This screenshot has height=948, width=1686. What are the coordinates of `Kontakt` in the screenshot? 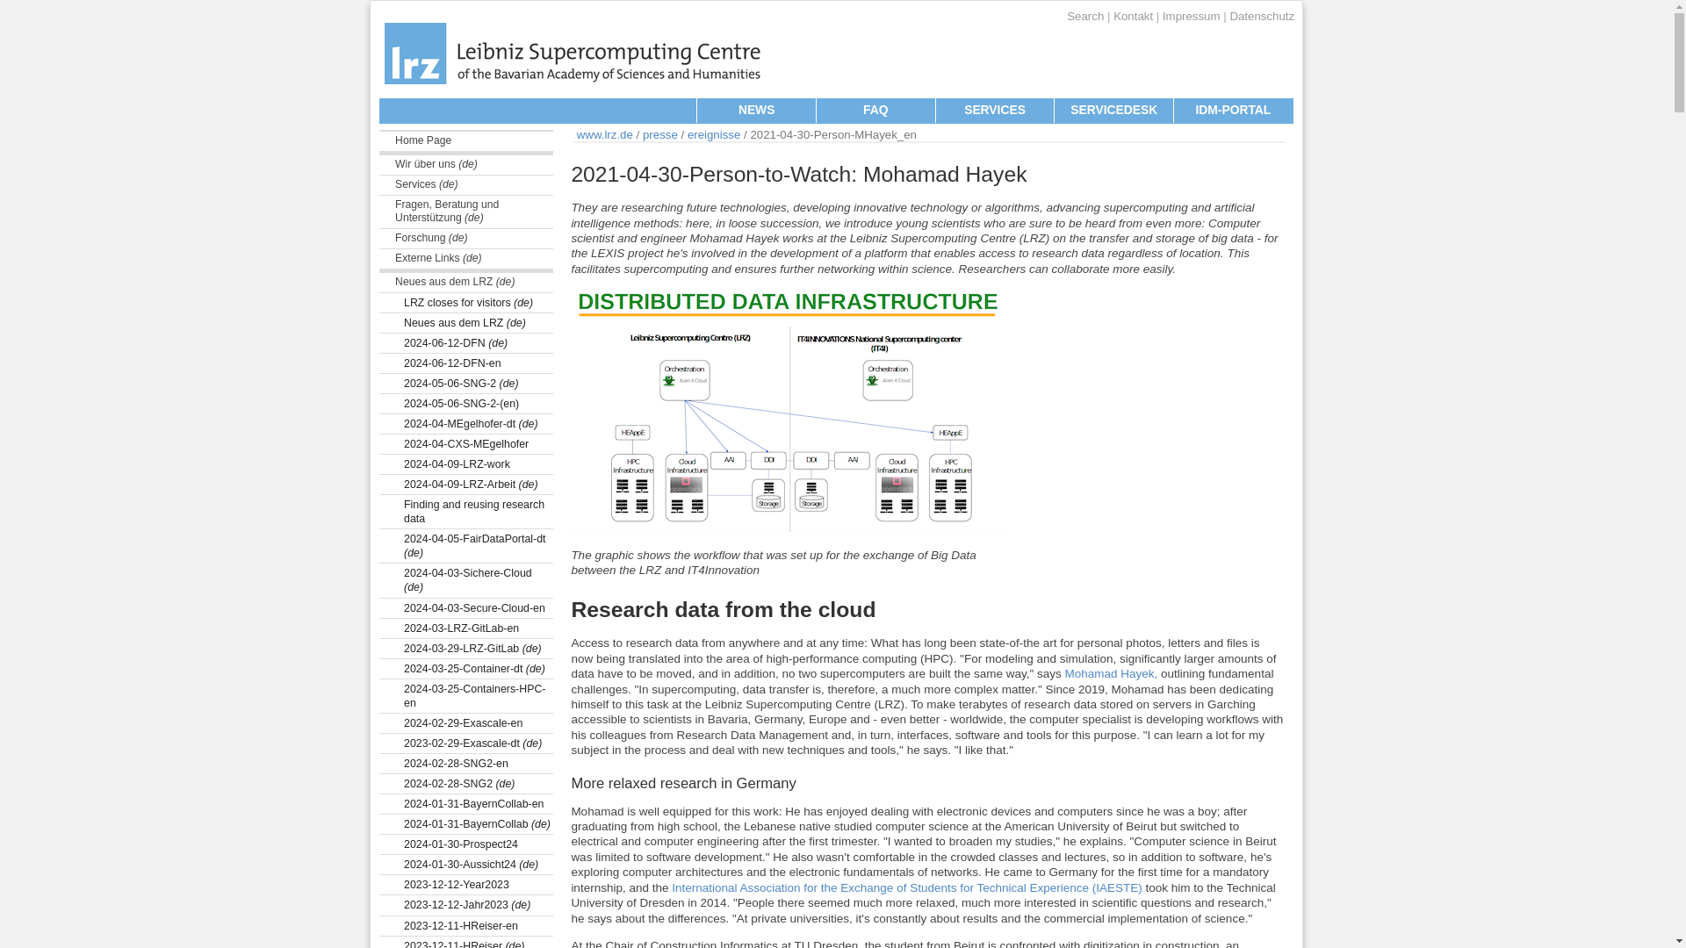 It's located at (1135, 16).